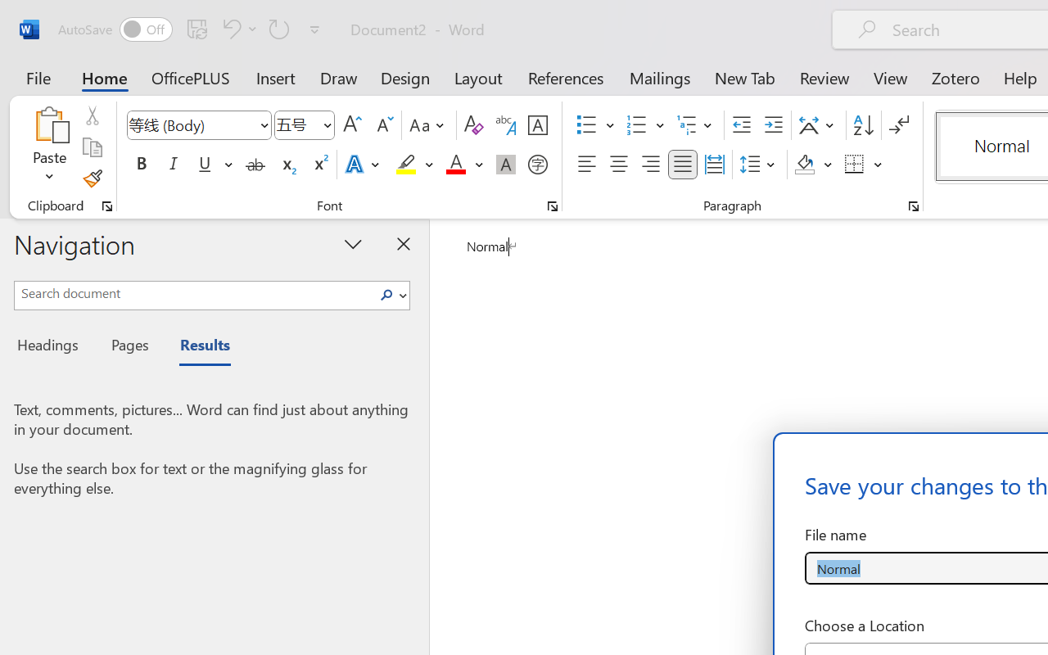 This screenshot has width=1048, height=655. Describe the element at coordinates (92, 147) in the screenshot. I see `Copy` at that location.